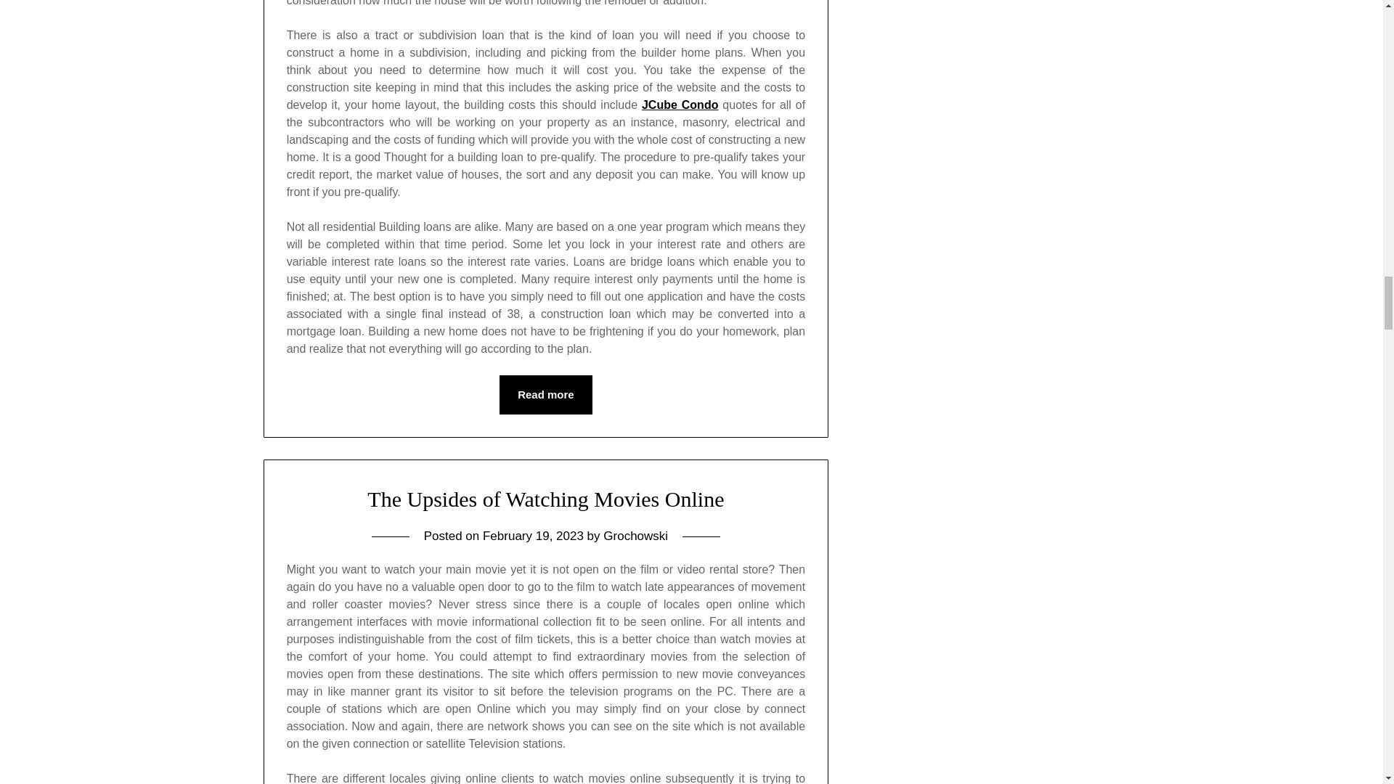 The width and height of the screenshot is (1394, 784). I want to click on JCube Condo, so click(680, 105).